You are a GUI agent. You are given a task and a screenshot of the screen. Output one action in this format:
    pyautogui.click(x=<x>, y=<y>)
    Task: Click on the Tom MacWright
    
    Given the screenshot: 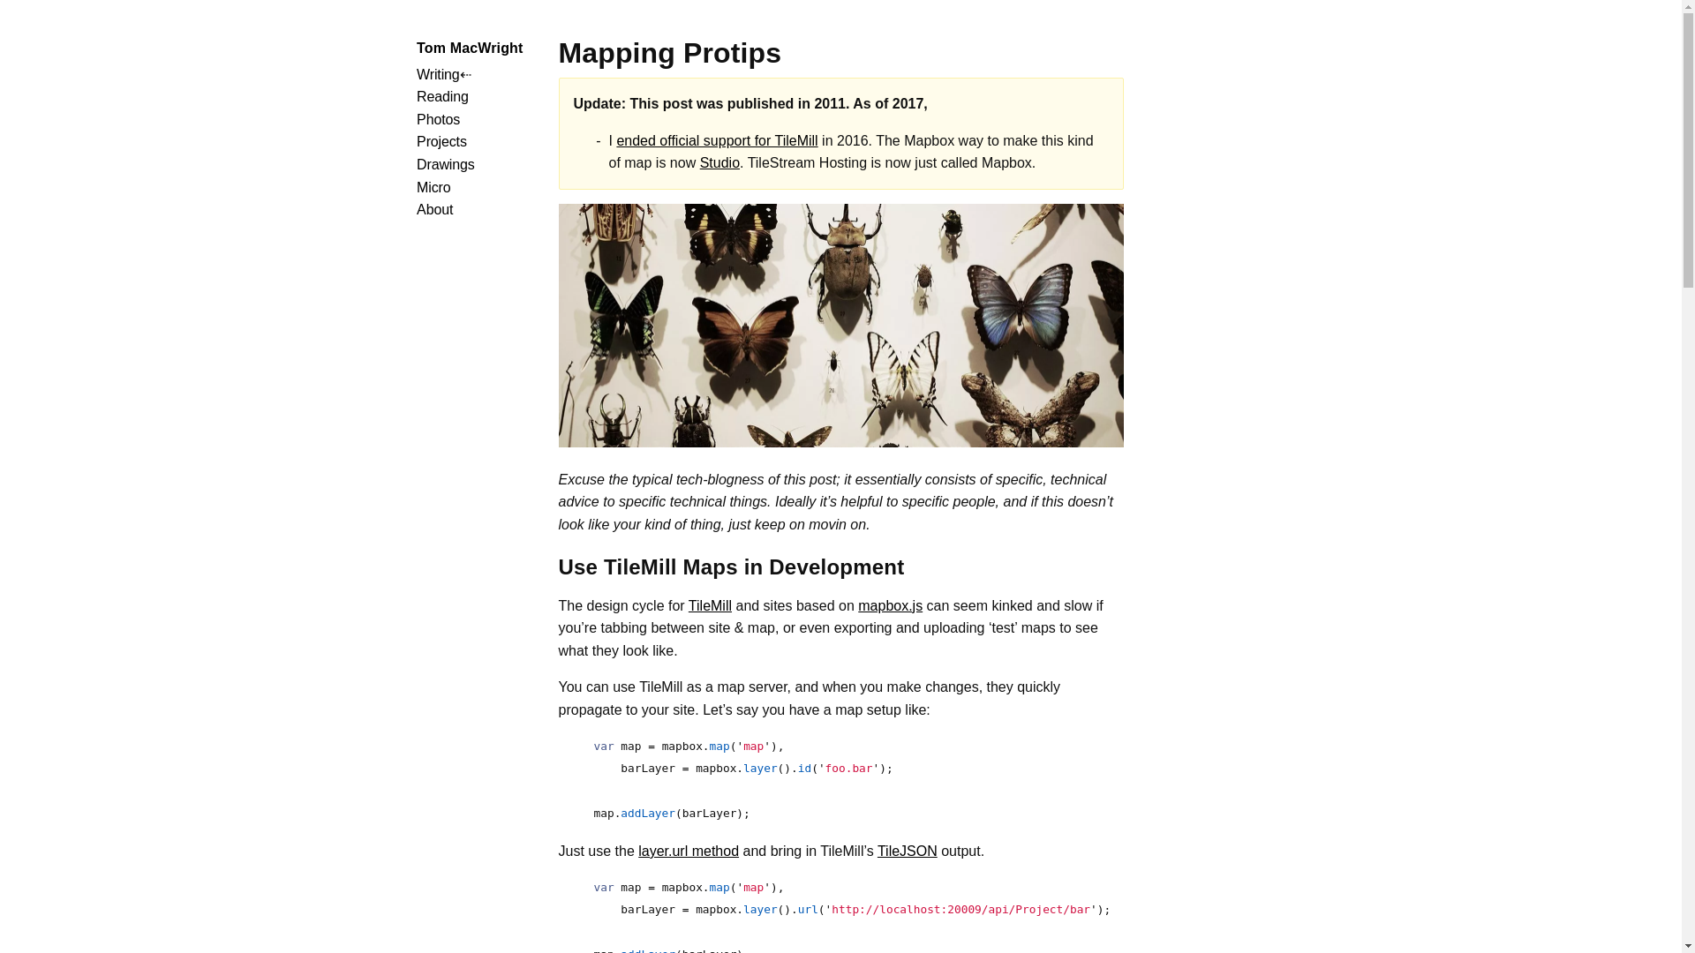 What is the action you would take?
    pyautogui.click(x=470, y=48)
    